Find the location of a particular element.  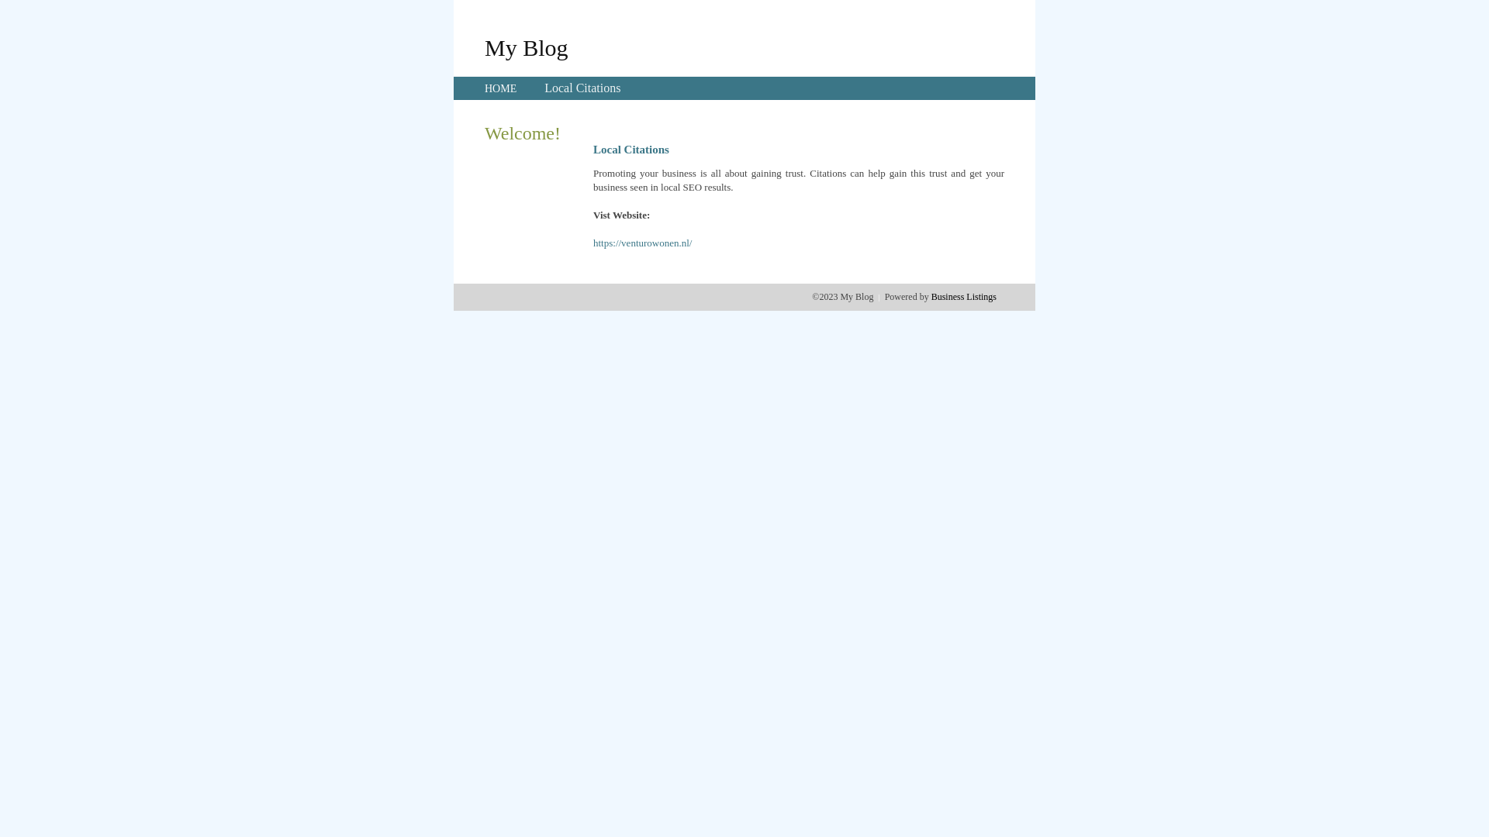

Business Listings is located at coordinates (964, 297).